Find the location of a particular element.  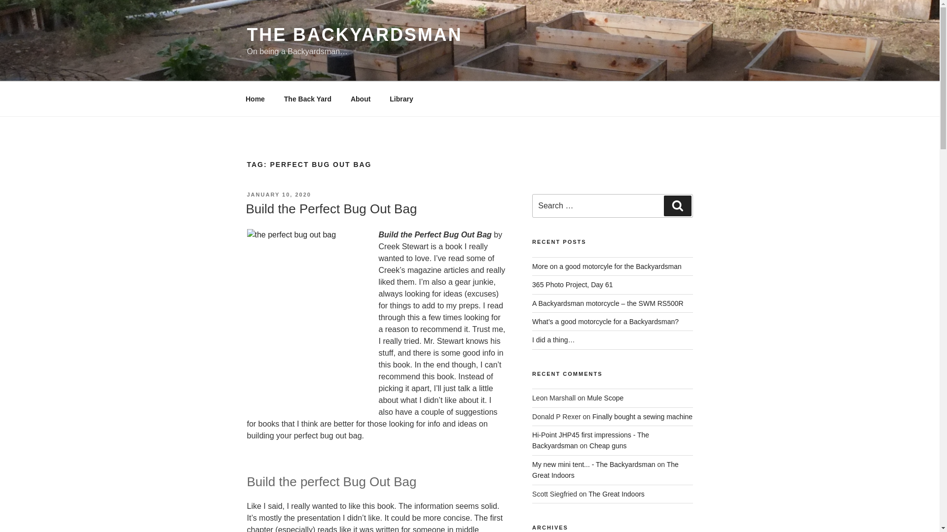

The Back Yard is located at coordinates (308, 99).